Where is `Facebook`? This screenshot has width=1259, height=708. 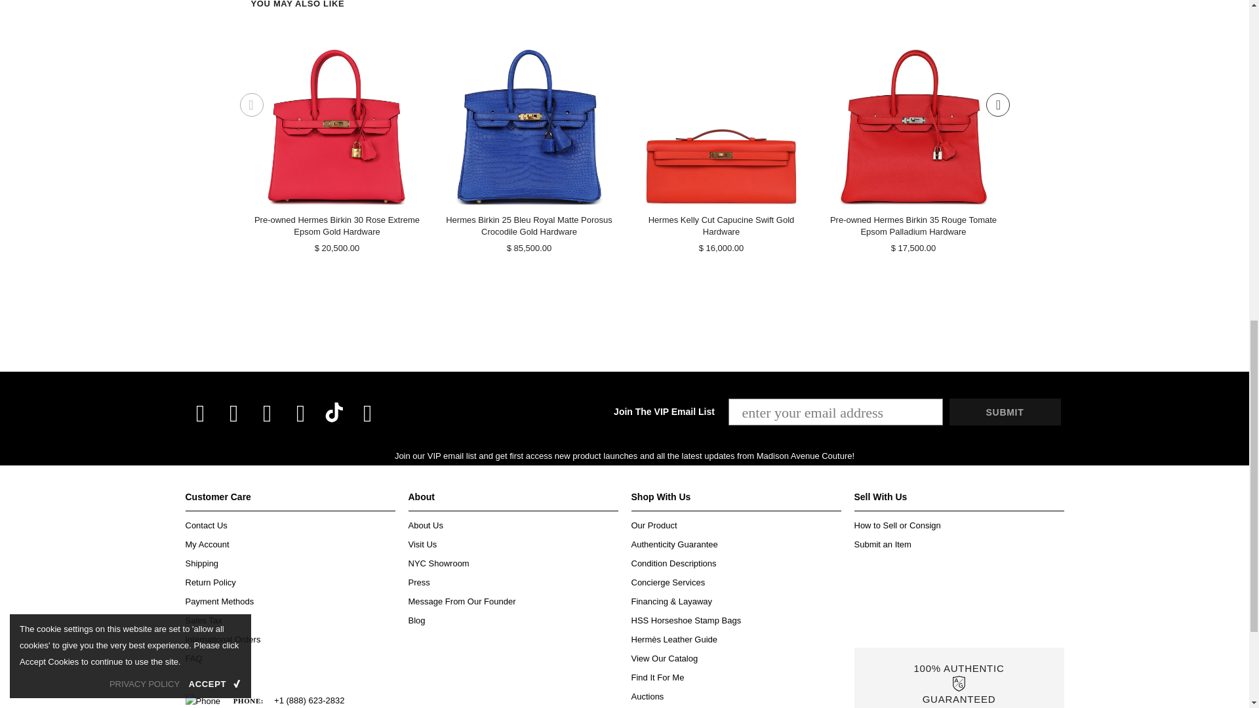
Facebook is located at coordinates (201, 414).